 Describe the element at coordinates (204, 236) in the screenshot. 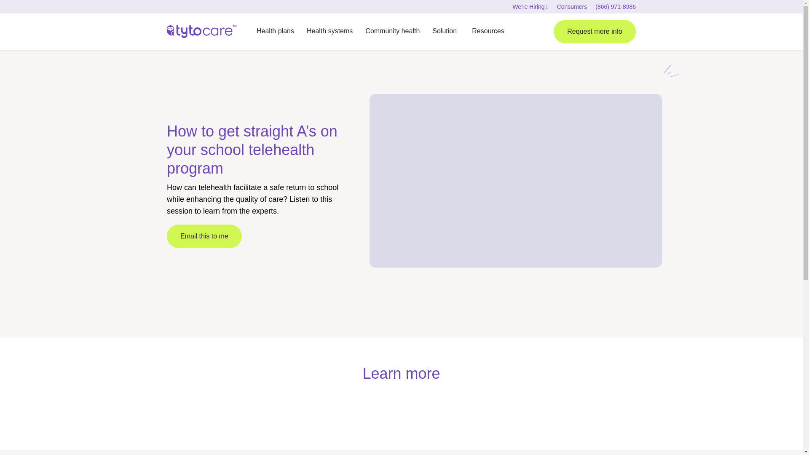

I see `Email this to me` at that location.